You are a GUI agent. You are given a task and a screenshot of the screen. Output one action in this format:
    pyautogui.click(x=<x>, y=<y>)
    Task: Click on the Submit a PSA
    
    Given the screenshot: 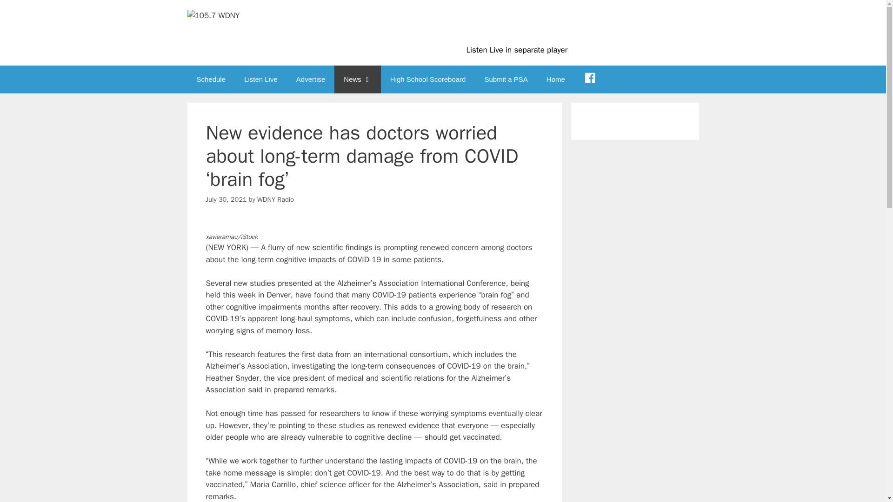 What is the action you would take?
    pyautogui.click(x=506, y=79)
    